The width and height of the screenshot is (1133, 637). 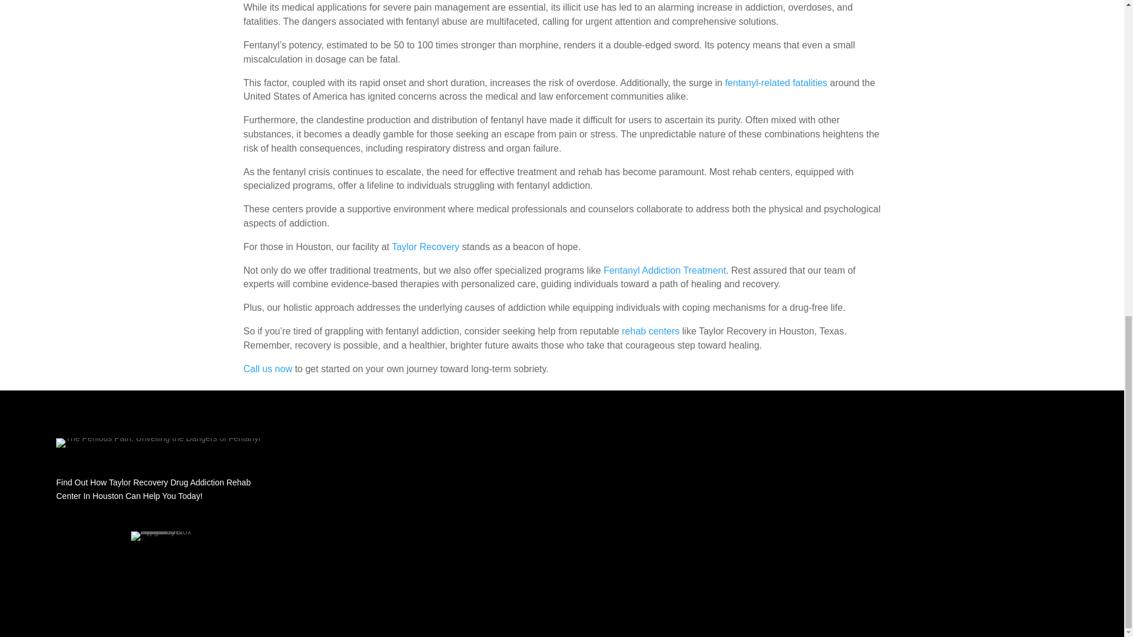 What do you see at coordinates (426, 247) in the screenshot?
I see `Taylor Recovery` at bounding box center [426, 247].